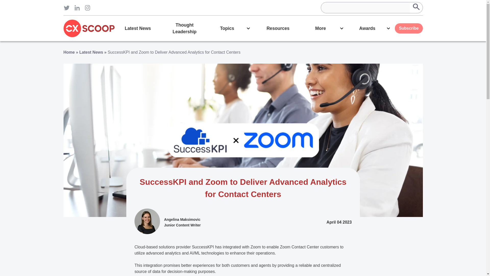  I want to click on April 04 2023, so click(339, 222).